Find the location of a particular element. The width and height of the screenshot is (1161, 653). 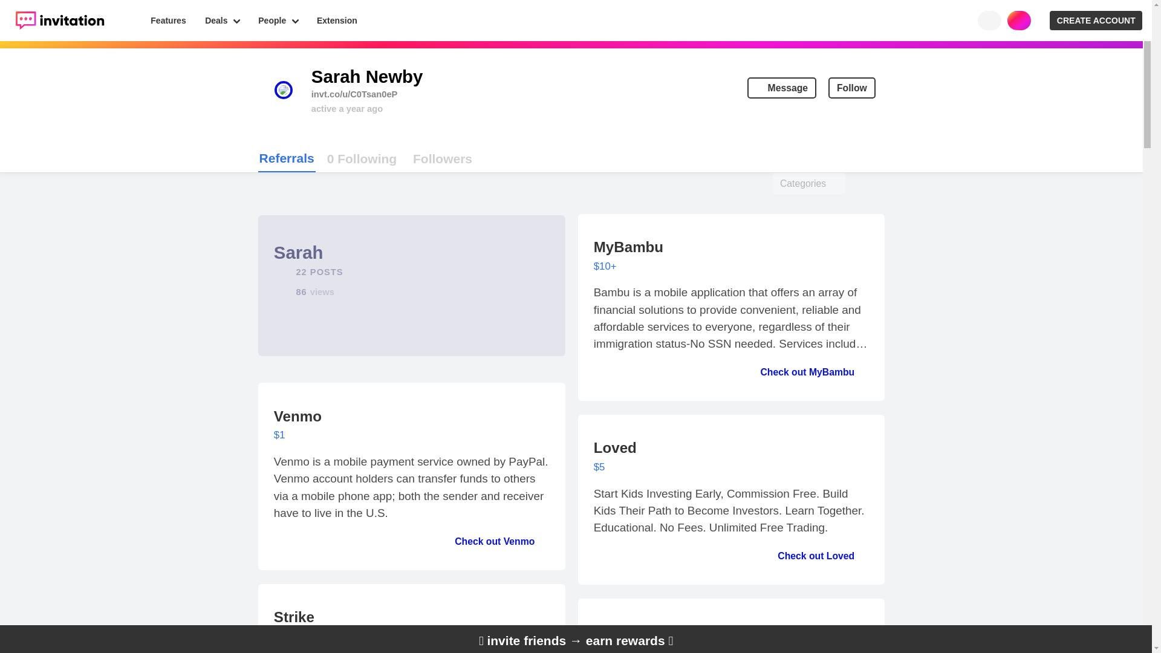

Follow is located at coordinates (287, 159).